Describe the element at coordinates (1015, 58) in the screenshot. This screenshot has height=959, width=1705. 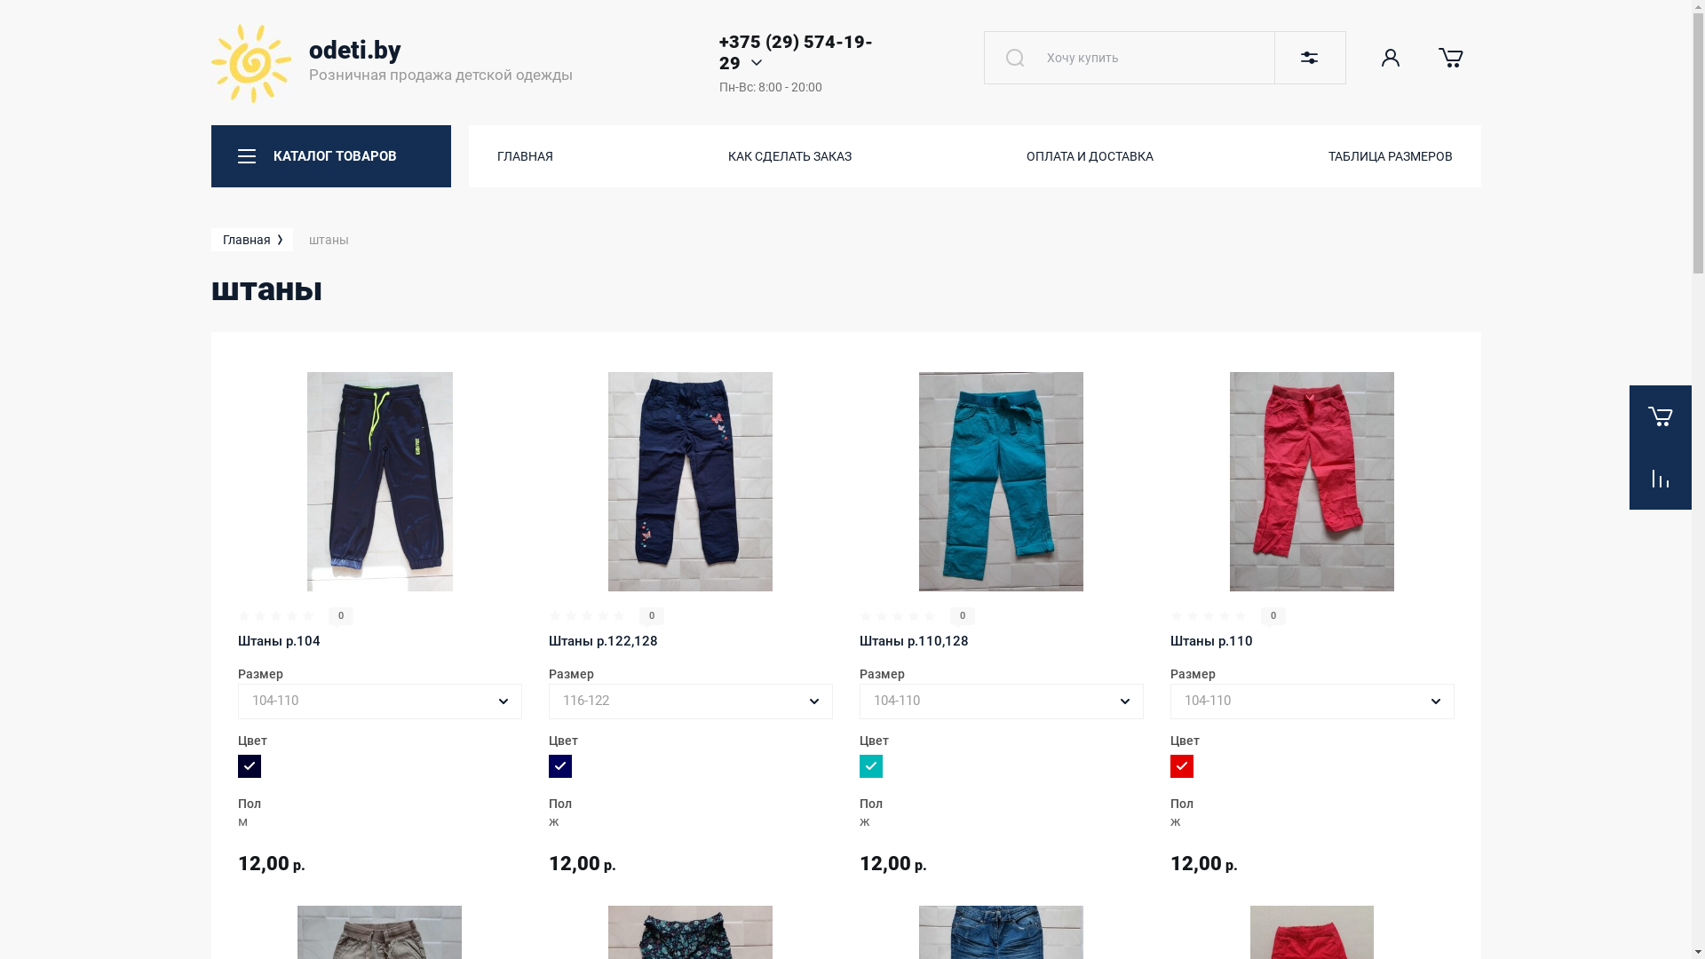
I see ` ` at that location.